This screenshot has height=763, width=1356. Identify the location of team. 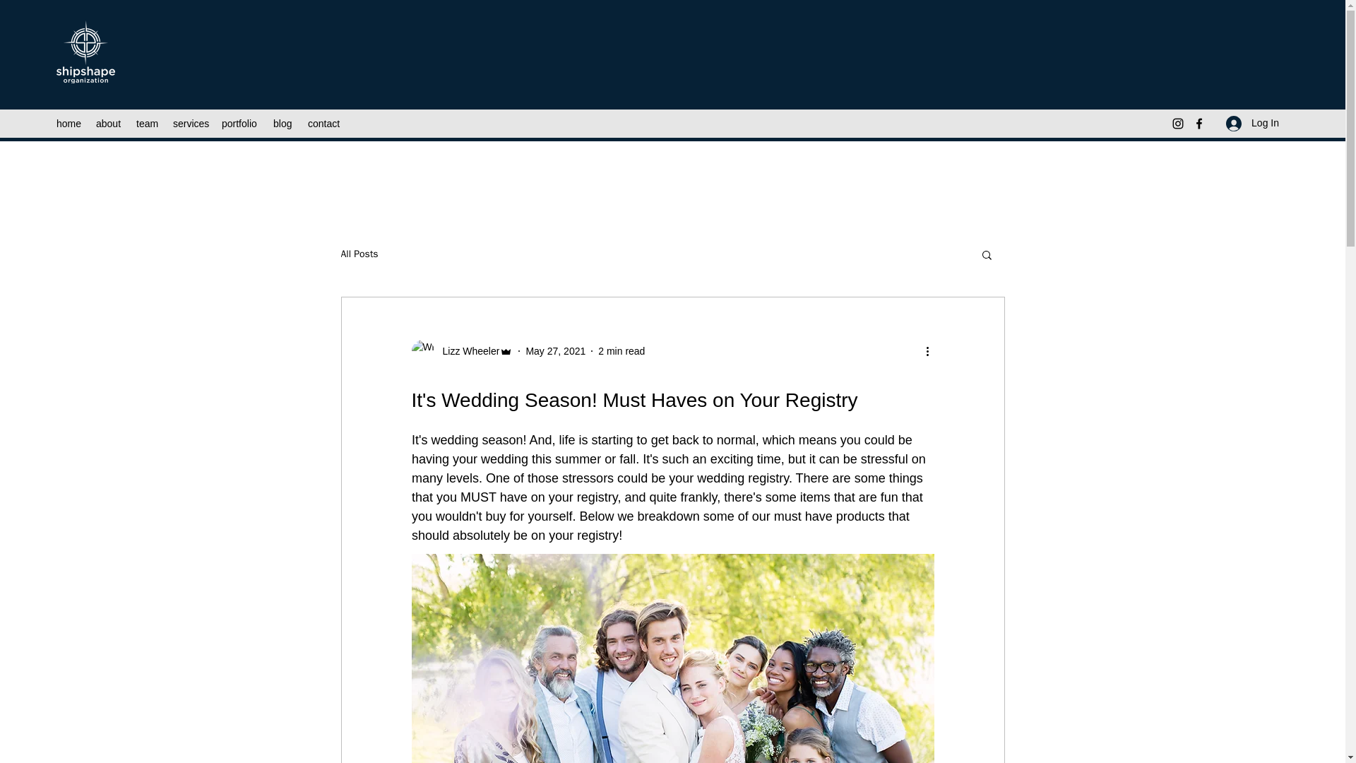
(147, 123).